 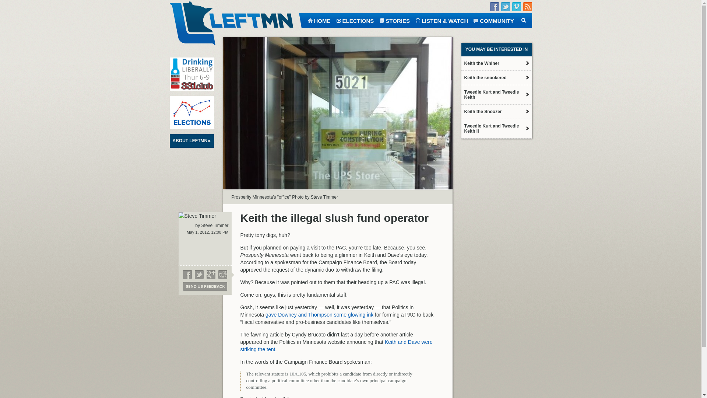 What do you see at coordinates (318, 20) in the screenshot?
I see `HOME` at bounding box center [318, 20].